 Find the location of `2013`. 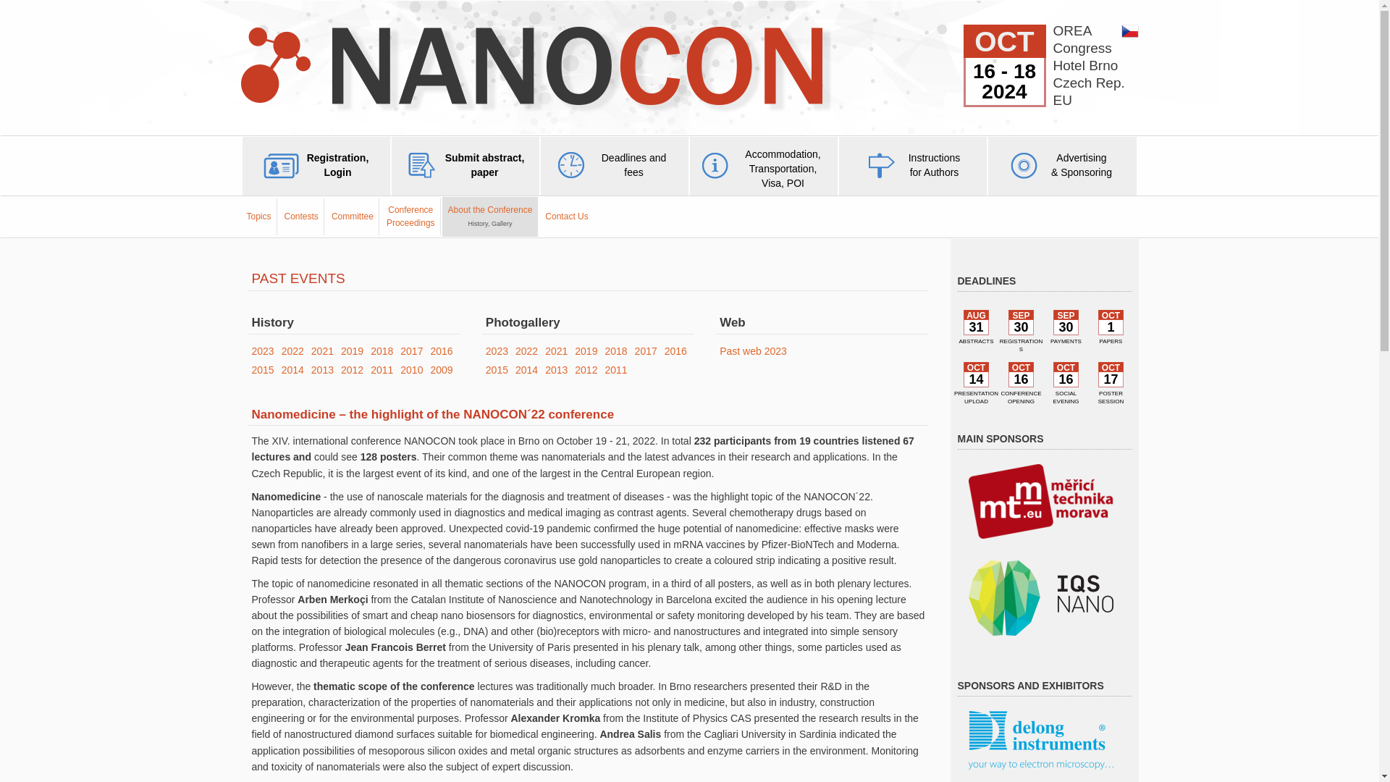

2013 is located at coordinates (322, 370).